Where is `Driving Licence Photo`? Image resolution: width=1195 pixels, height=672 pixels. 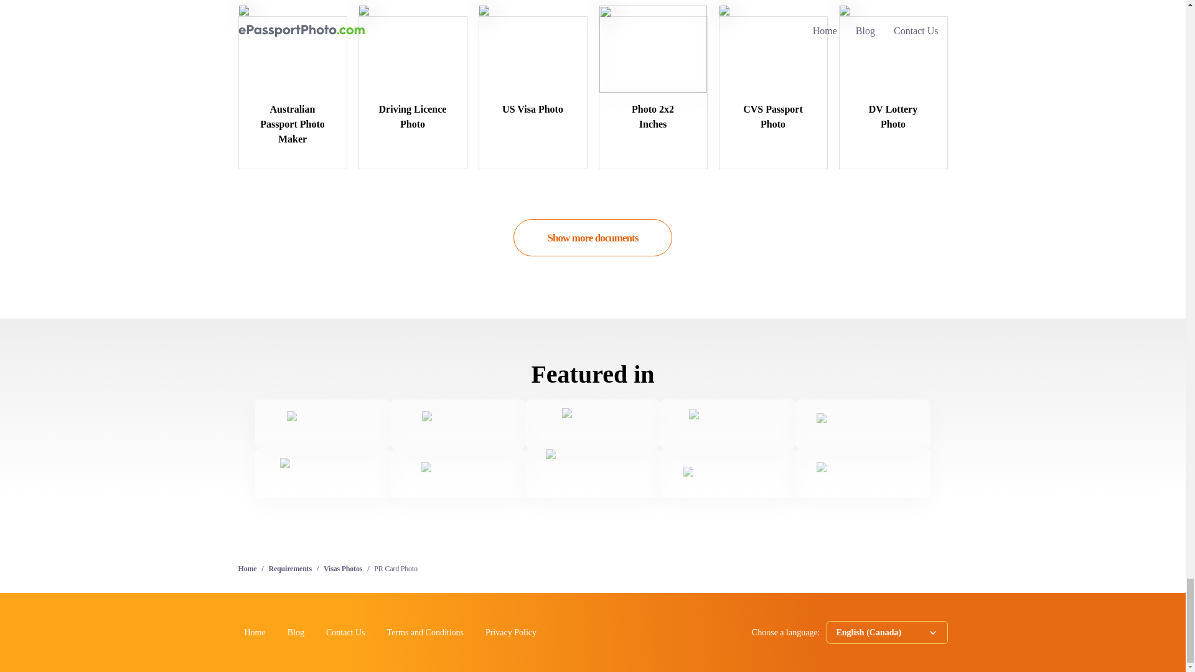
Driving Licence Photo is located at coordinates (412, 97).